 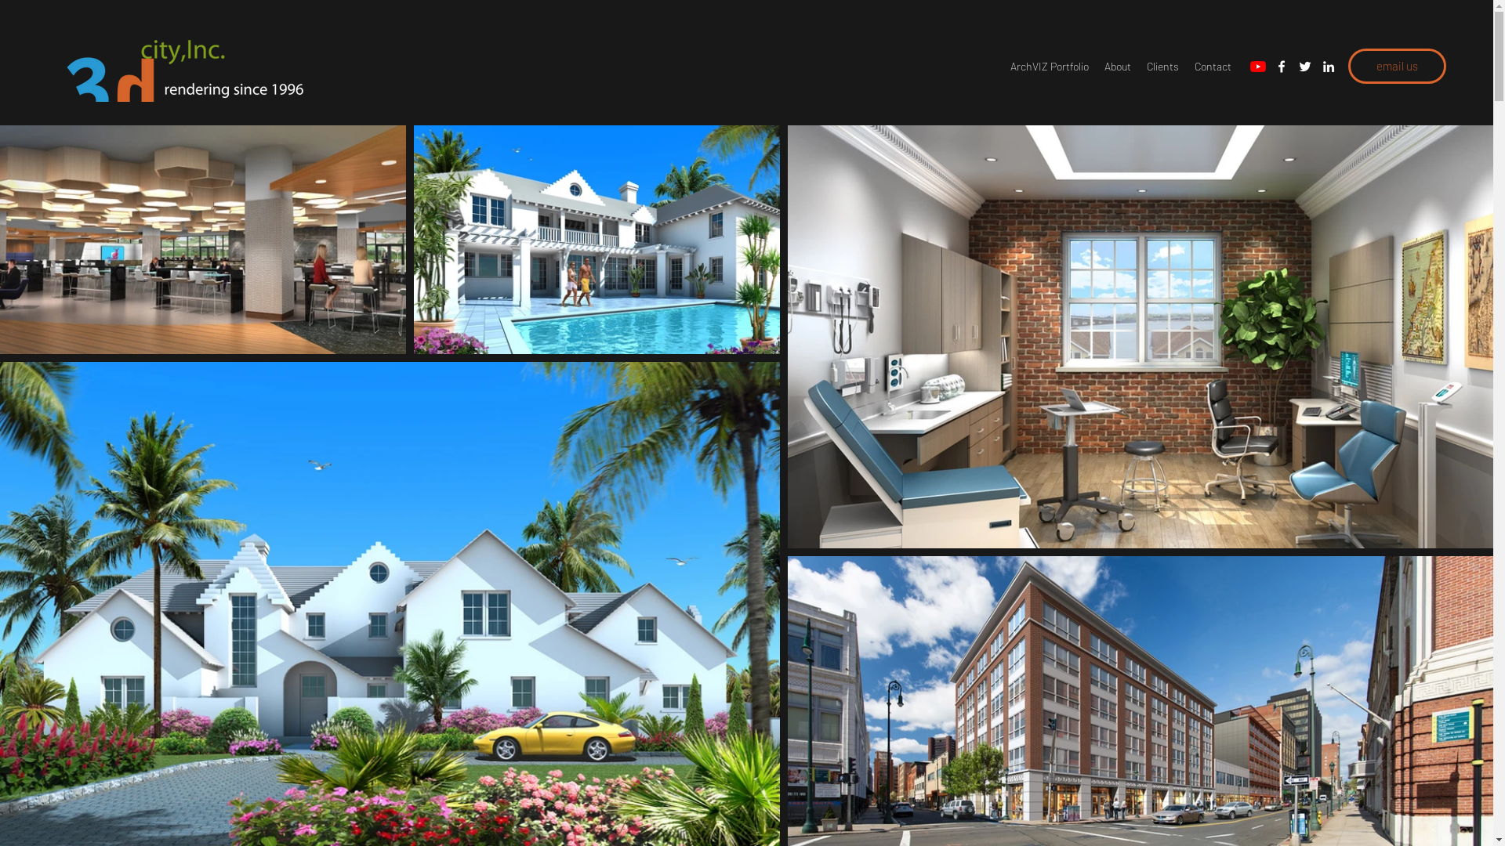 What do you see at coordinates (1050, 67) in the screenshot?
I see `ArchVIZ Portfolio` at bounding box center [1050, 67].